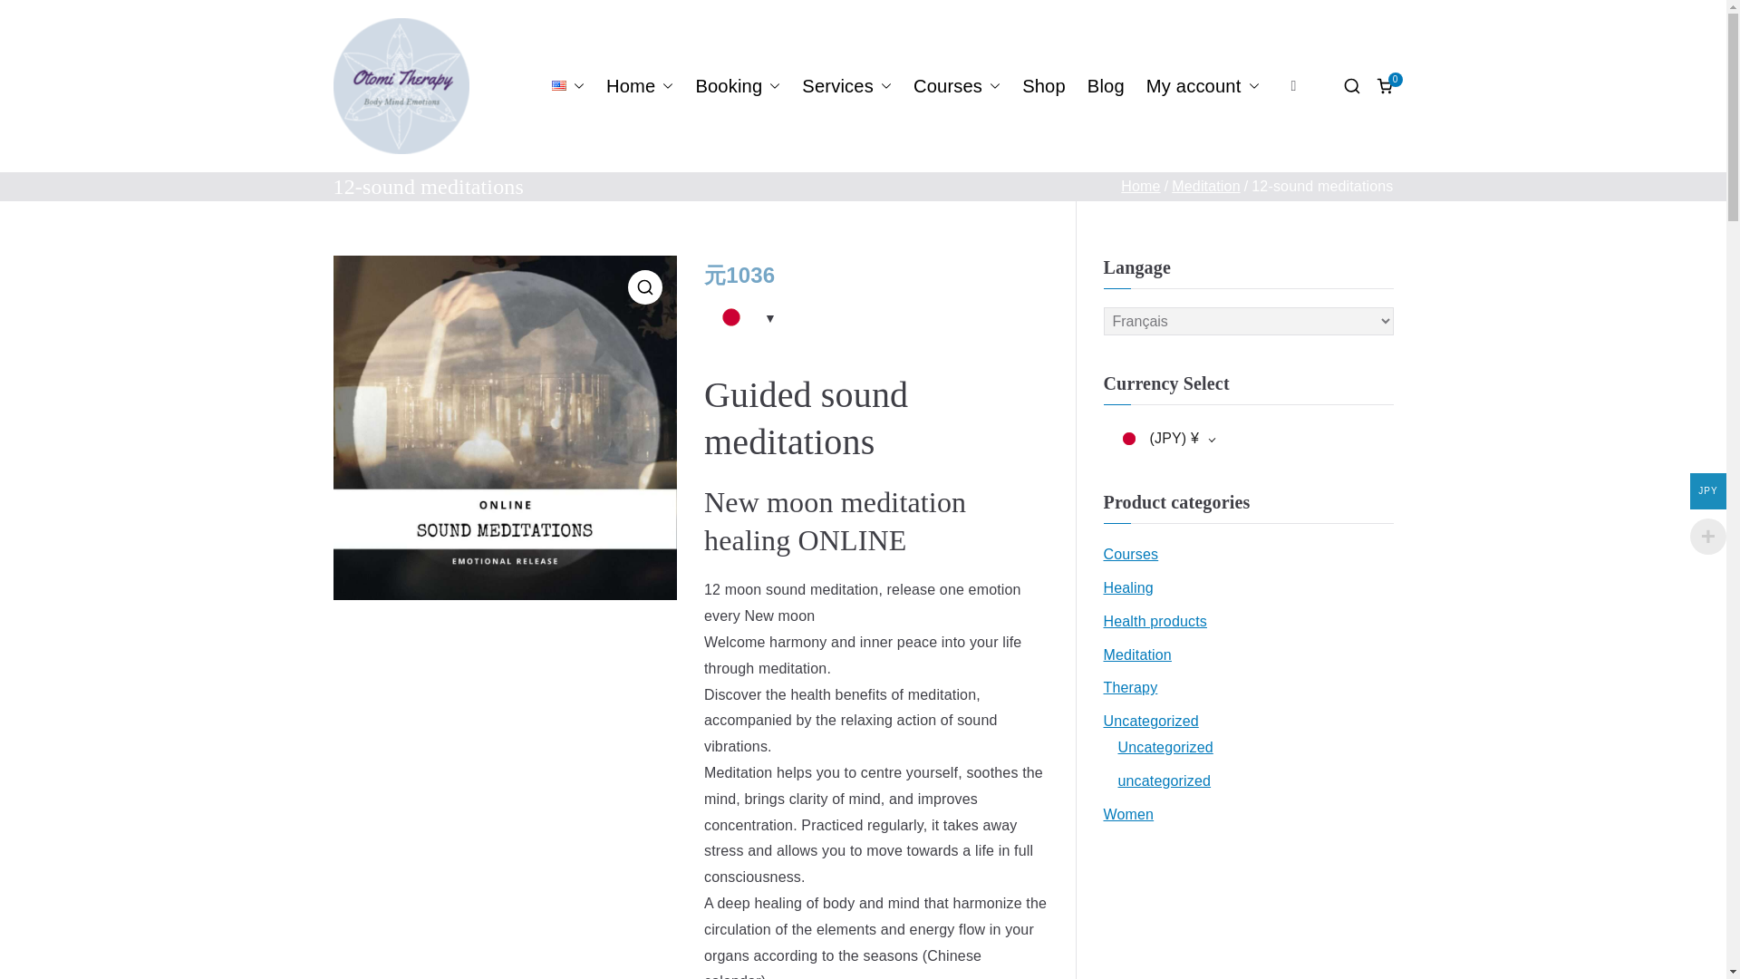 This screenshot has height=979, width=1740. Describe the element at coordinates (1385, 85) in the screenshot. I see `0` at that location.